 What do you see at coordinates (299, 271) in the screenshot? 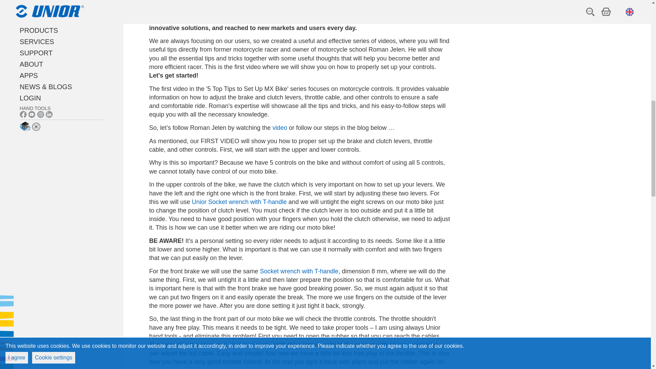
I see `Socket wrench with T-handle` at bounding box center [299, 271].